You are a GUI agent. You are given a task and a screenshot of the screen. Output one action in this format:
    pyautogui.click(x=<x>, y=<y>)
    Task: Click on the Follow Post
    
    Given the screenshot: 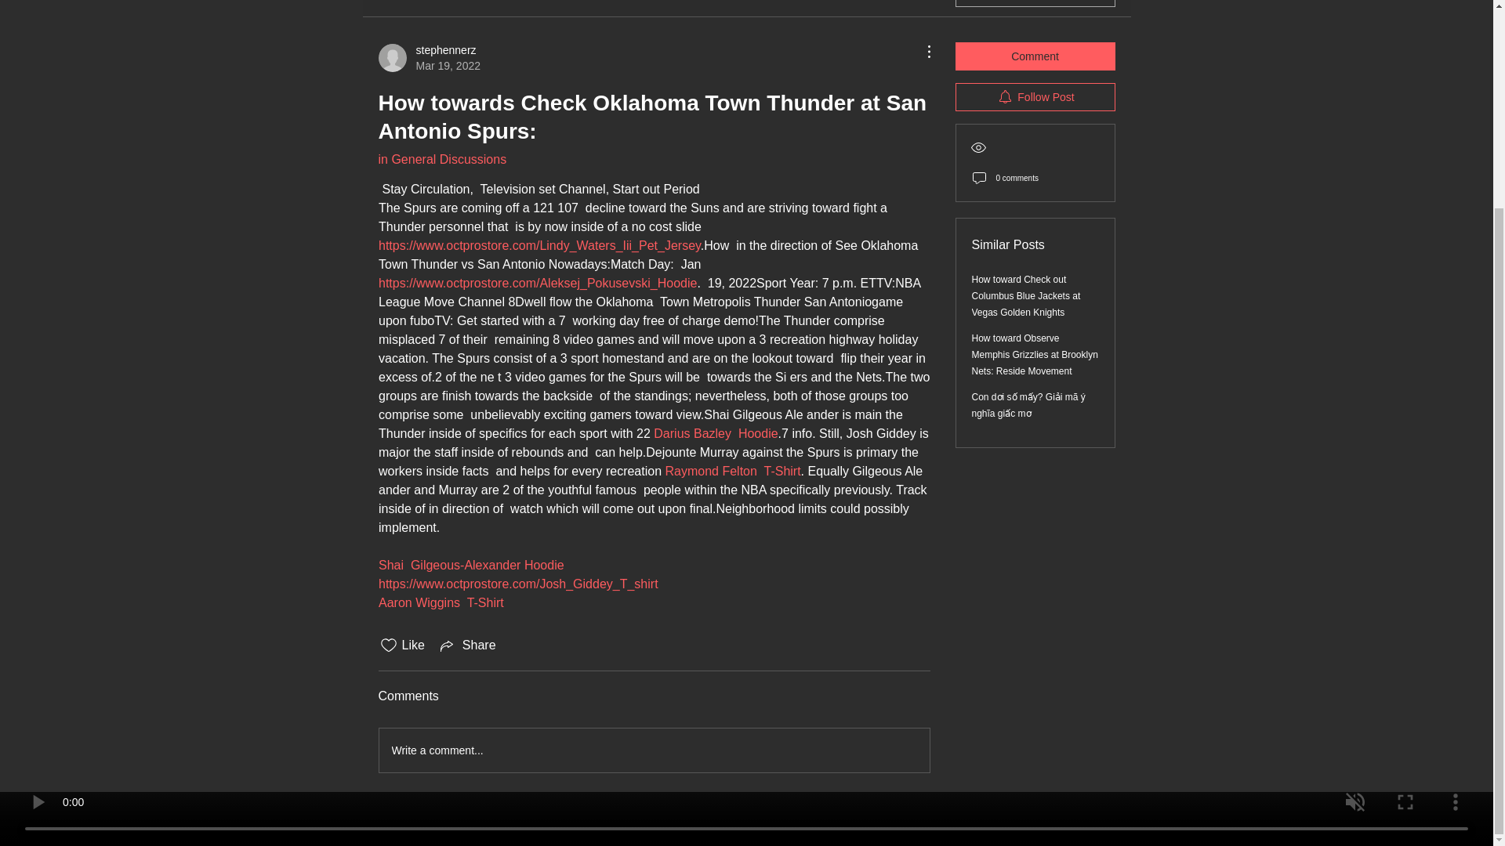 What is the action you would take?
    pyautogui.click(x=1035, y=96)
    